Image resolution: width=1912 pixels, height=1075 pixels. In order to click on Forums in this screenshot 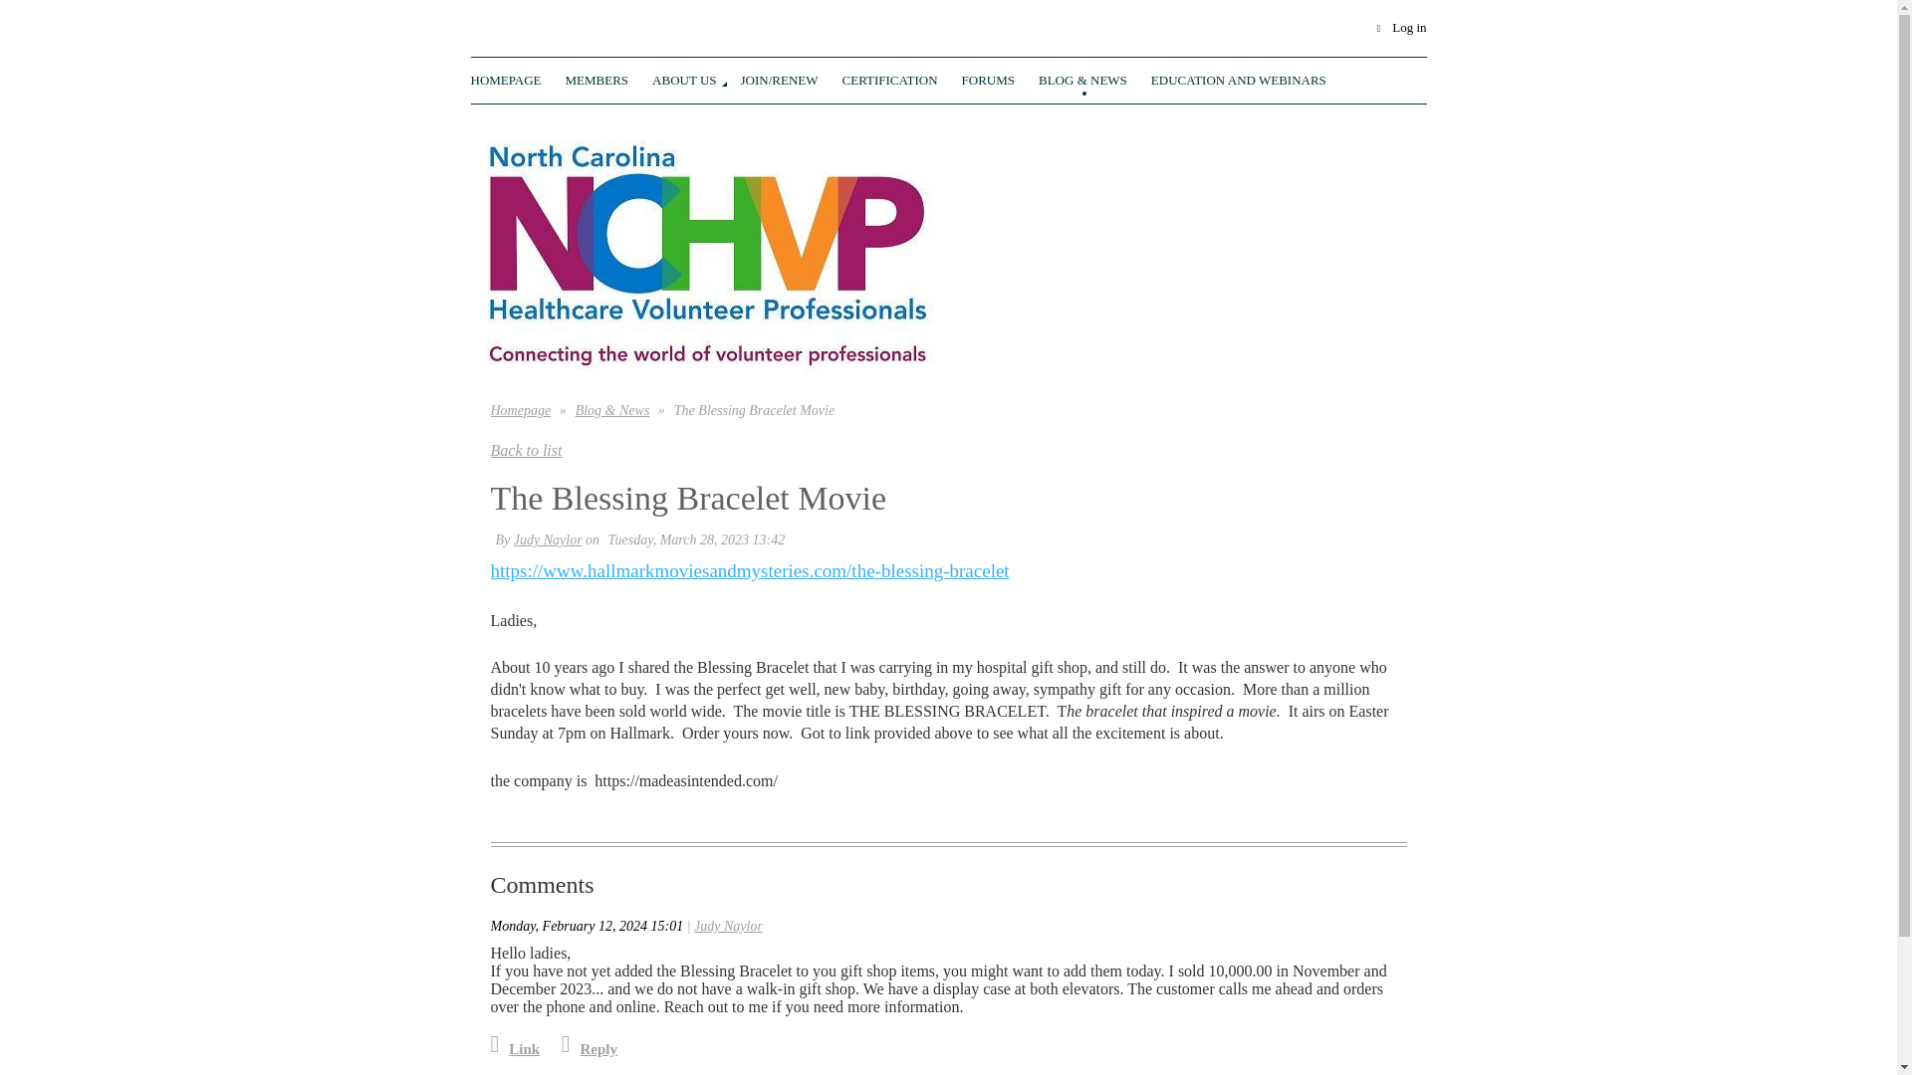, I will do `click(1000, 78)`.